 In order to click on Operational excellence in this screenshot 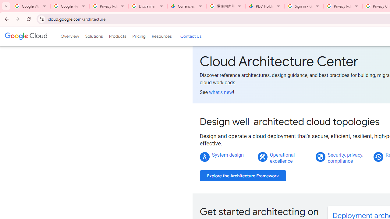, I will do `click(282, 158)`.